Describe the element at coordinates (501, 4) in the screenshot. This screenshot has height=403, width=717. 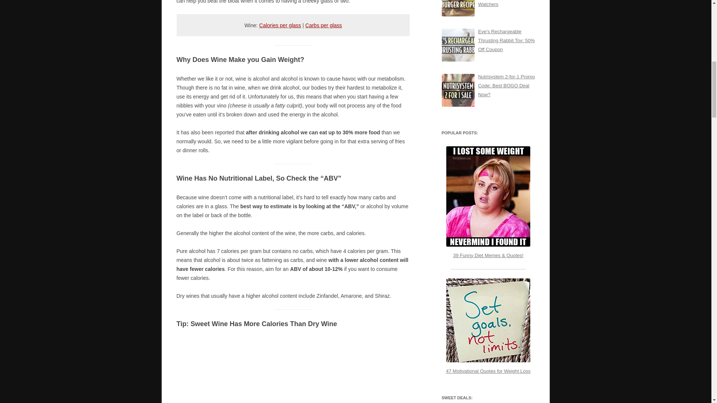
I see `Turkey Smash Burger Recipe from Weight Watchers` at that location.